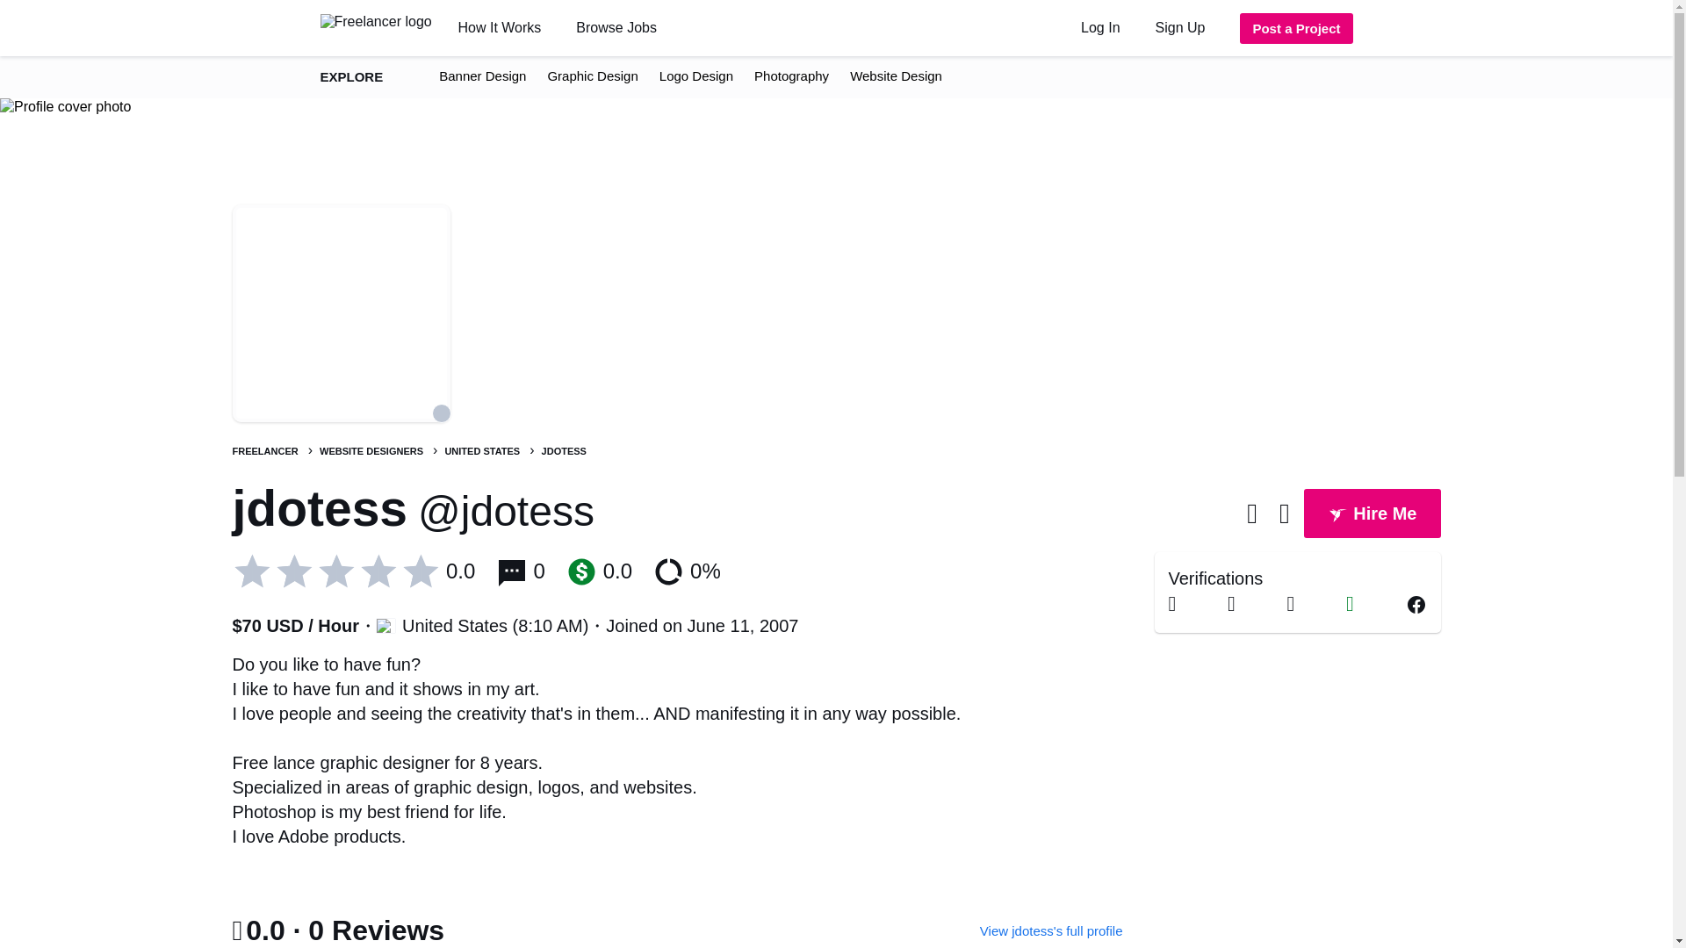  What do you see at coordinates (1180, 26) in the screenshot?
I see `Sign Up` at bounding box center [1180, 26].